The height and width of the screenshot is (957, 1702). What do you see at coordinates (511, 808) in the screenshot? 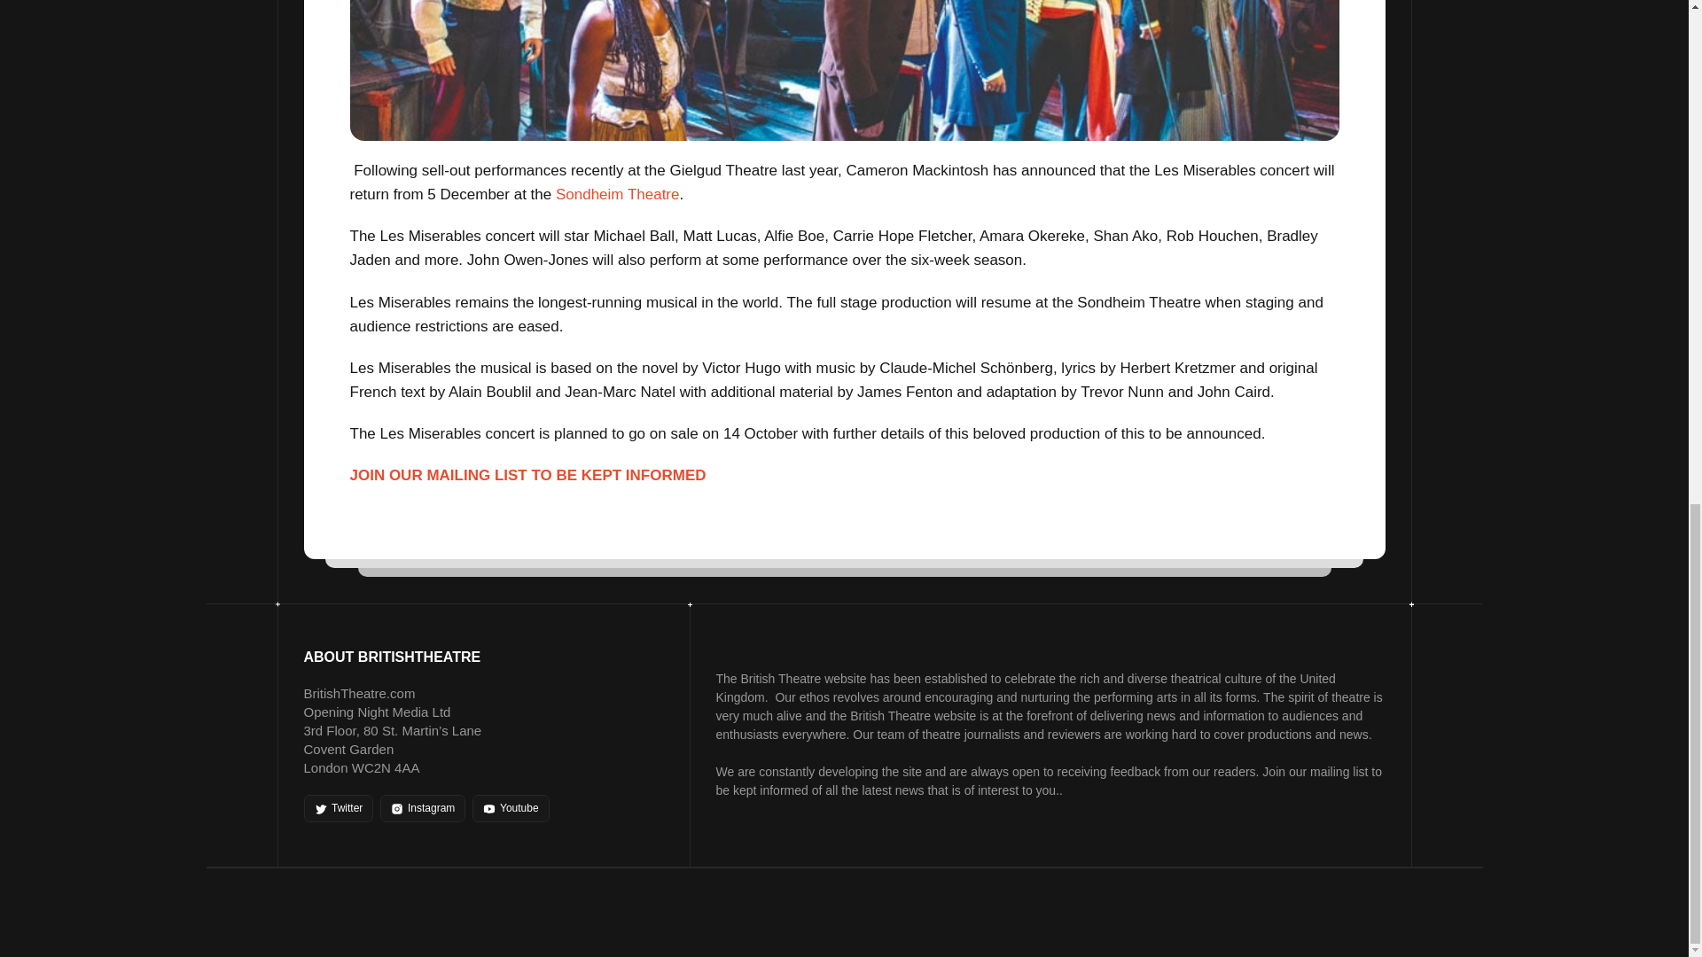
I see `Youtube` at bounding box center [511, 808].